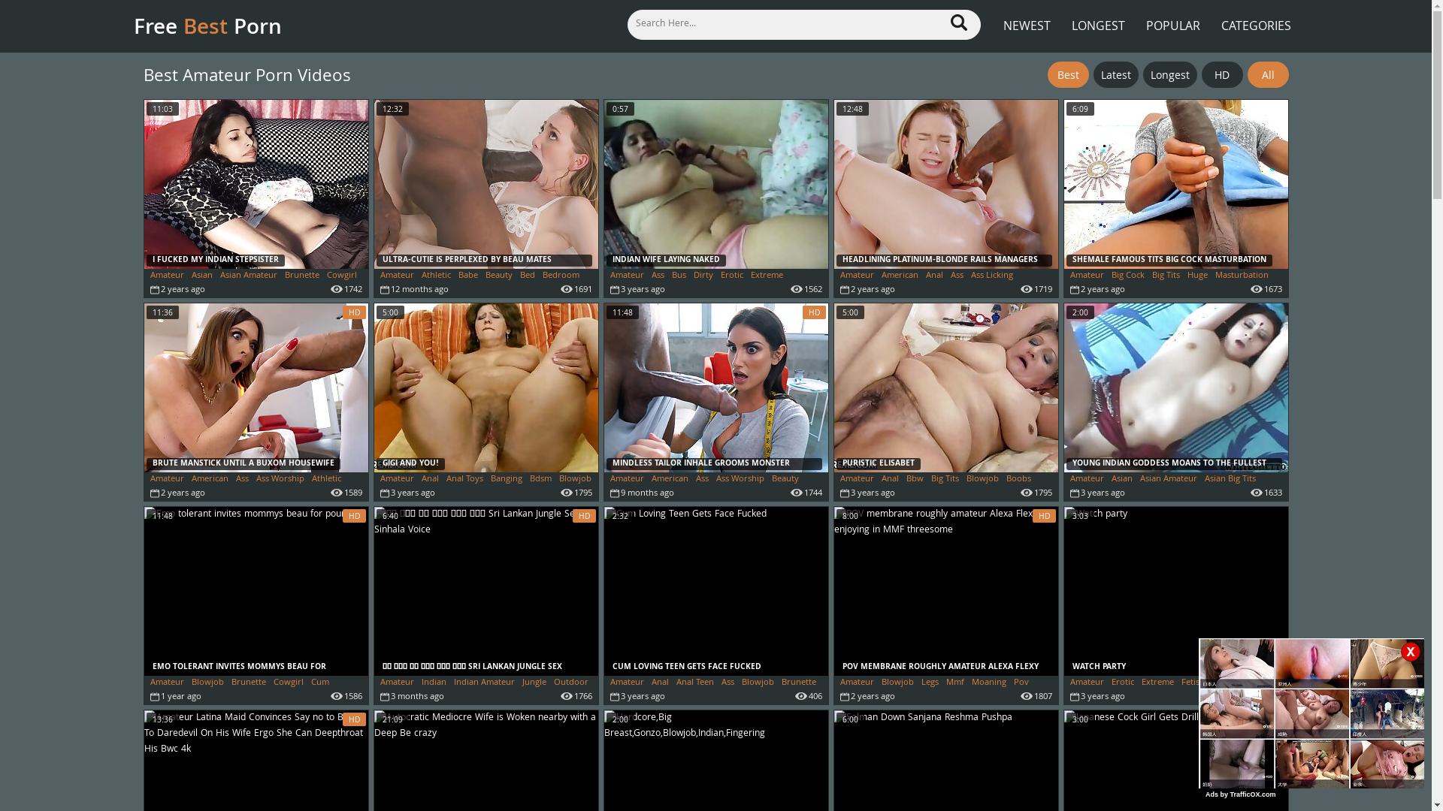 This screenshot has height=811, width=1443. I want to click on WATCH PARTY, so click(1176, 592).